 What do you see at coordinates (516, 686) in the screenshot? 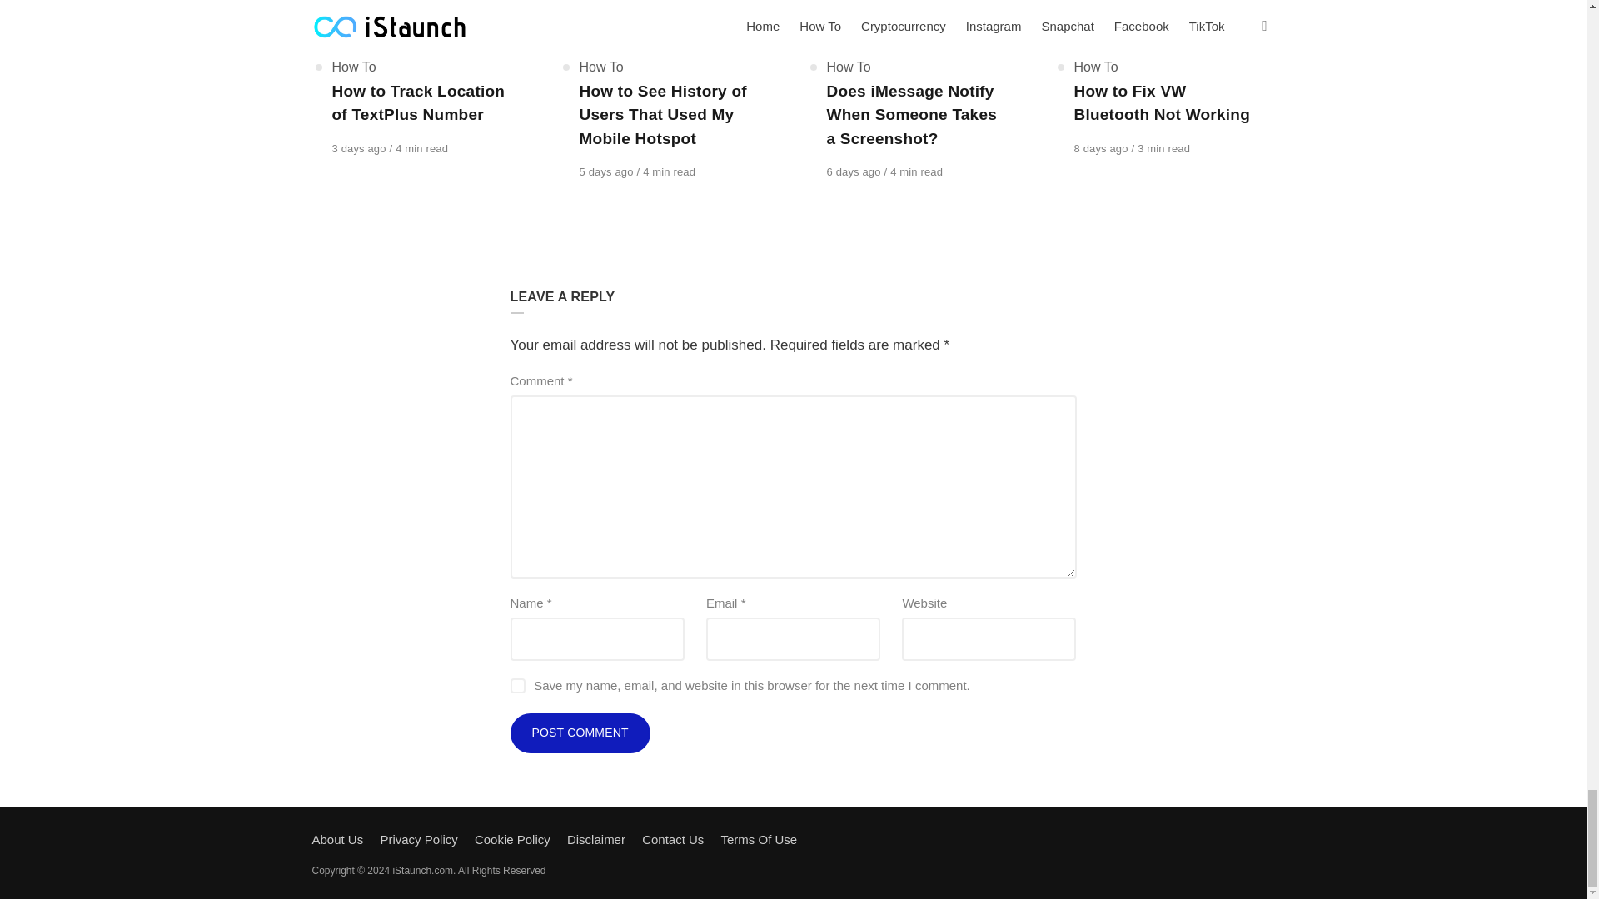
I see `yes` at bounding box center [516, 686].